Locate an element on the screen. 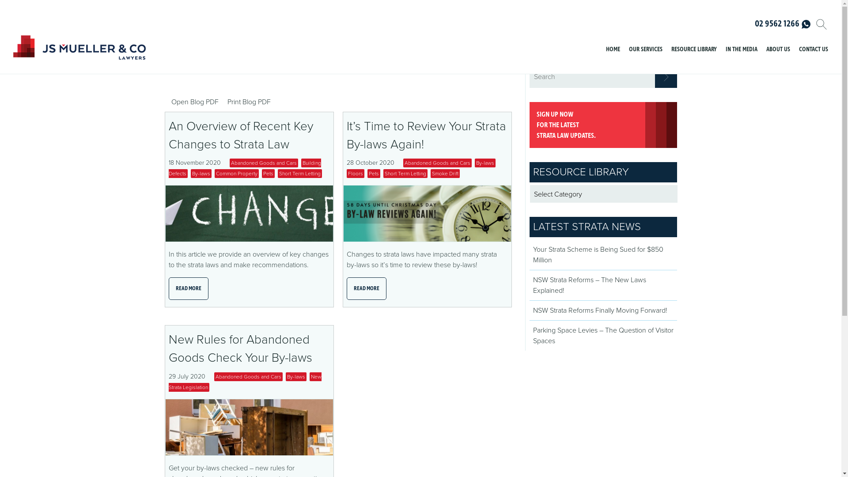 Image resolution: width=848 pixels, height=477 pixels. SIGN UP NOW
FOR THE LATEST
STRATA LAW UPDATES. is located at coordinates (603, 125).